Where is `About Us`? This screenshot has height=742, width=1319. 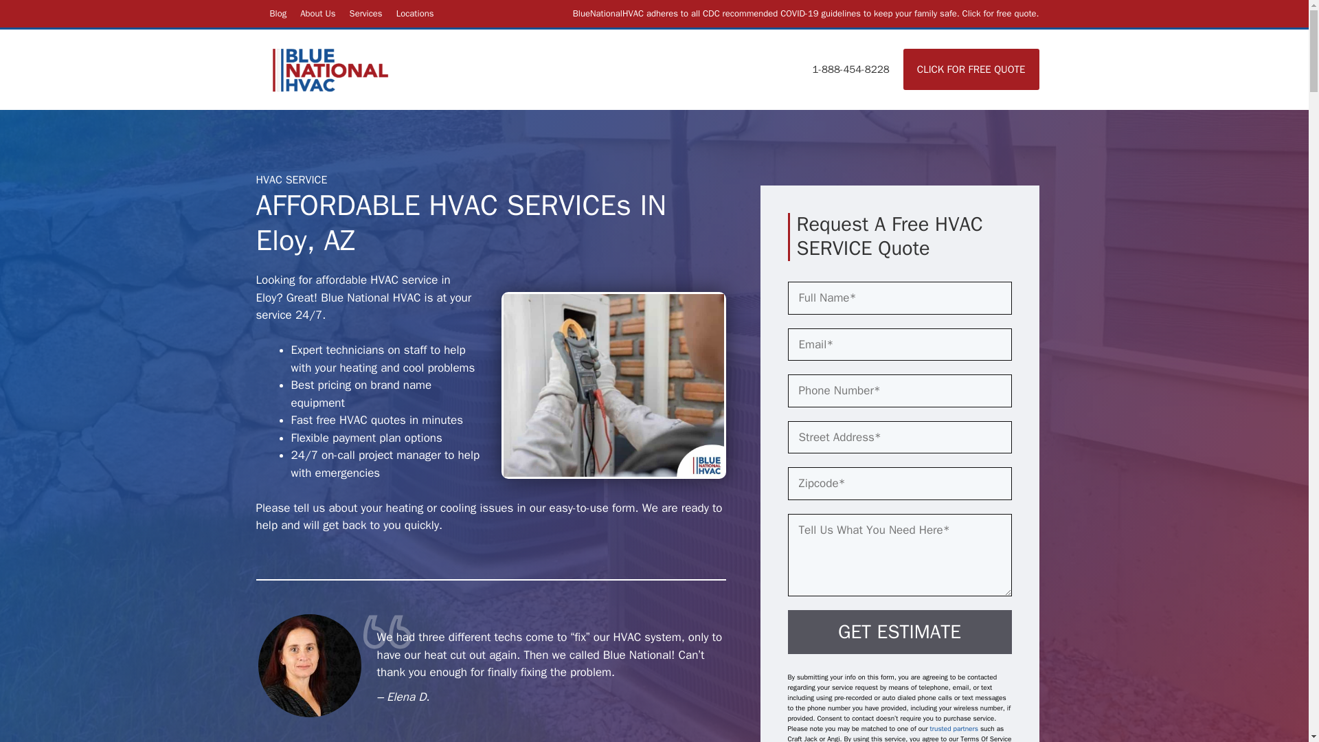
About Us is located at coordinates (317, 13).